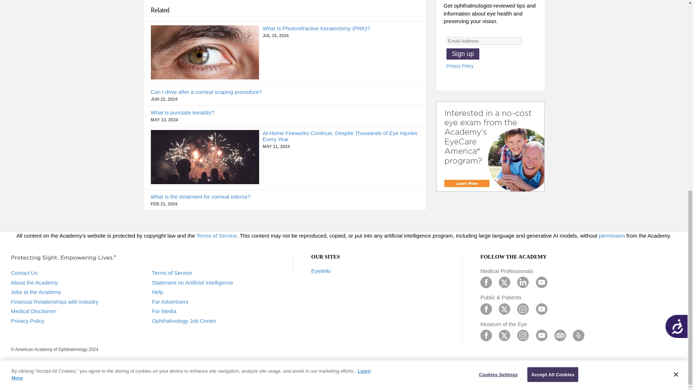 Image resolution: width=693 pixels, height=390 pixels. What do you see at coordinates (505, 308) in the screenshot?
I see `Twitter` at bounding box center [505, 308].